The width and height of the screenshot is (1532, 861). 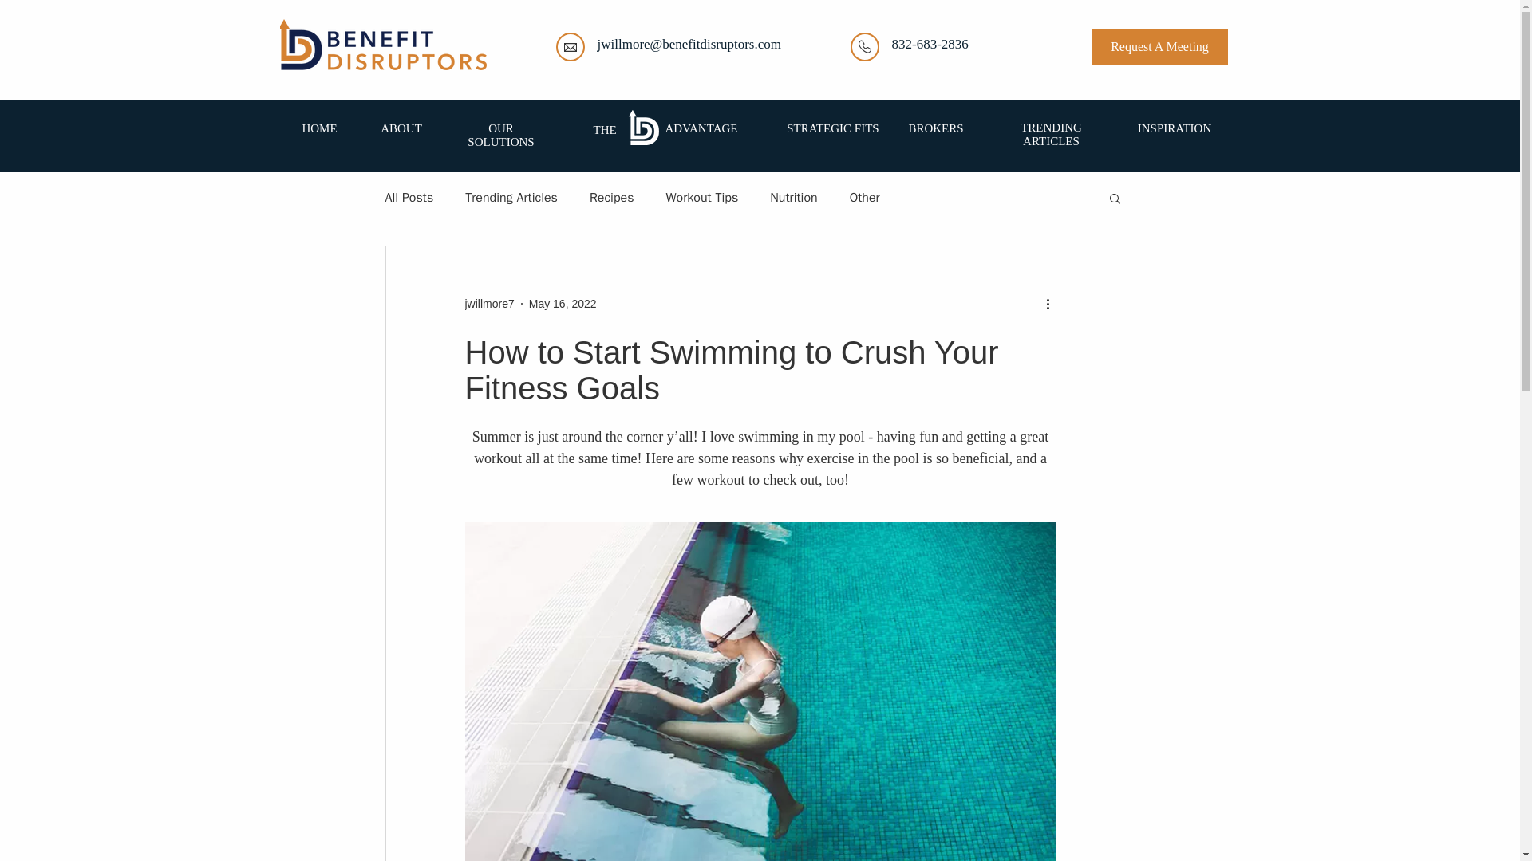 What do you see at coordinates (409, 198) in the screenshot?
I see `All Posts` at bounding box center [409, 198].